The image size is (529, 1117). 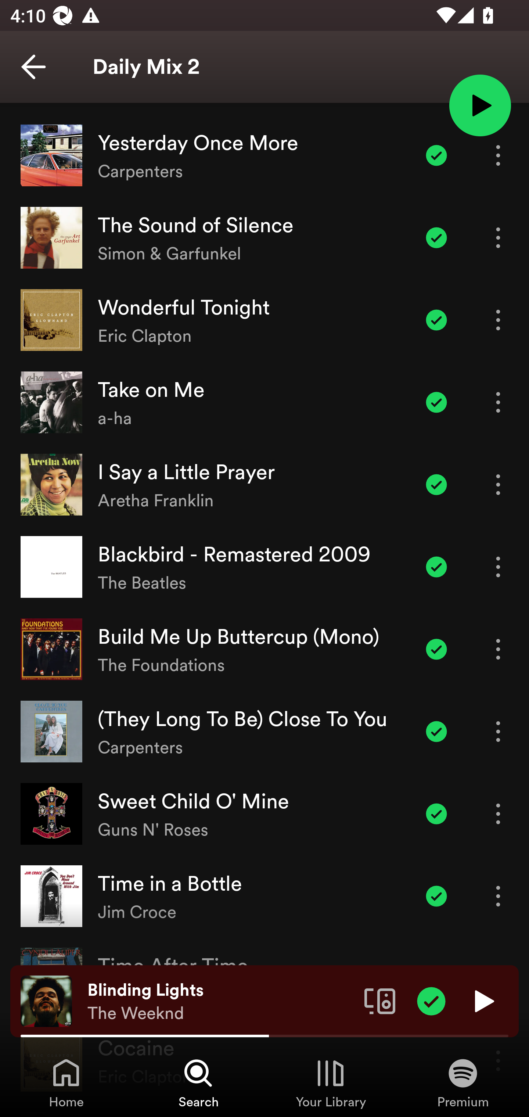 What do you see at coordinates (436, 813) in the screenshot?
I see `Item added` at bounding box center [436, 813].